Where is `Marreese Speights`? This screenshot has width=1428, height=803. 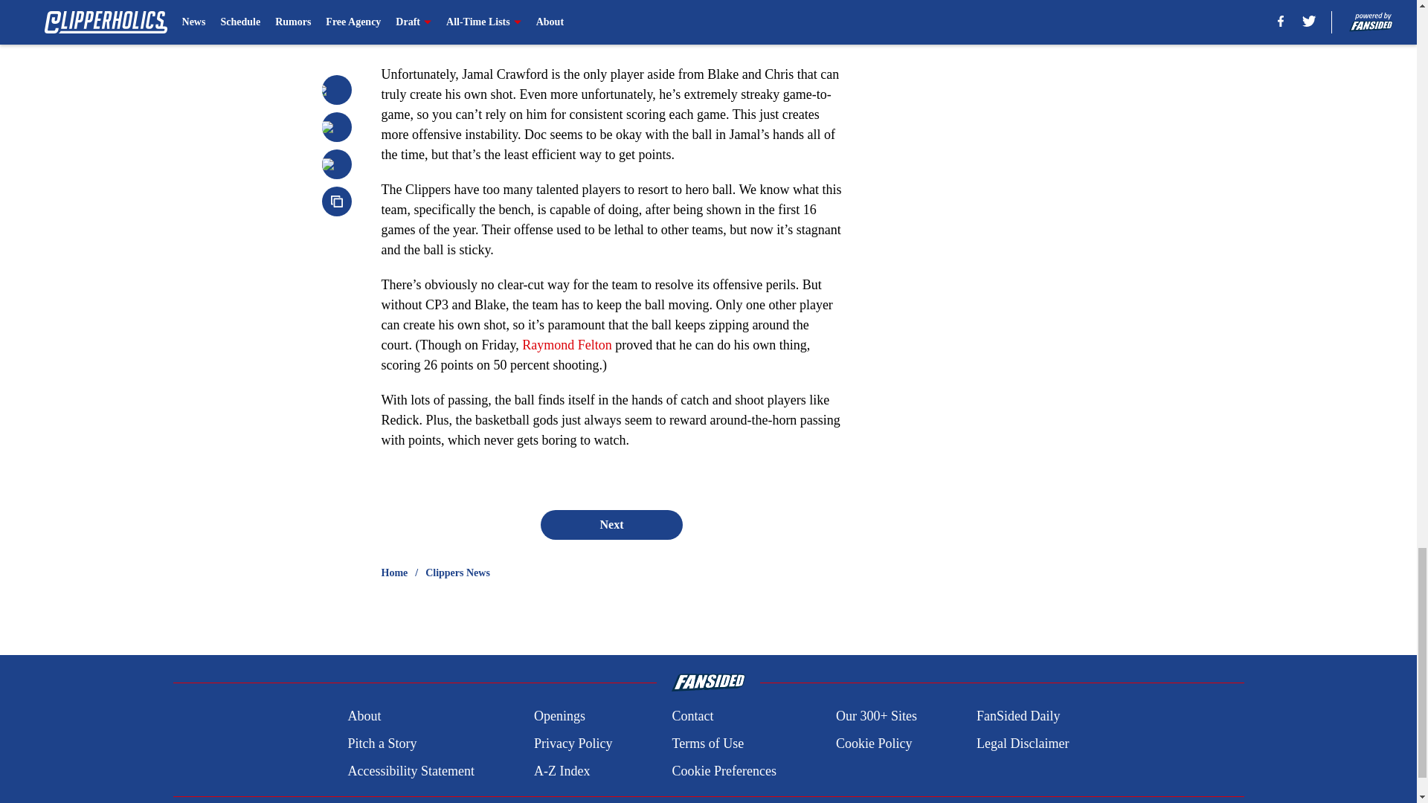 Marreese Speights is located at coordinates (756, 19).